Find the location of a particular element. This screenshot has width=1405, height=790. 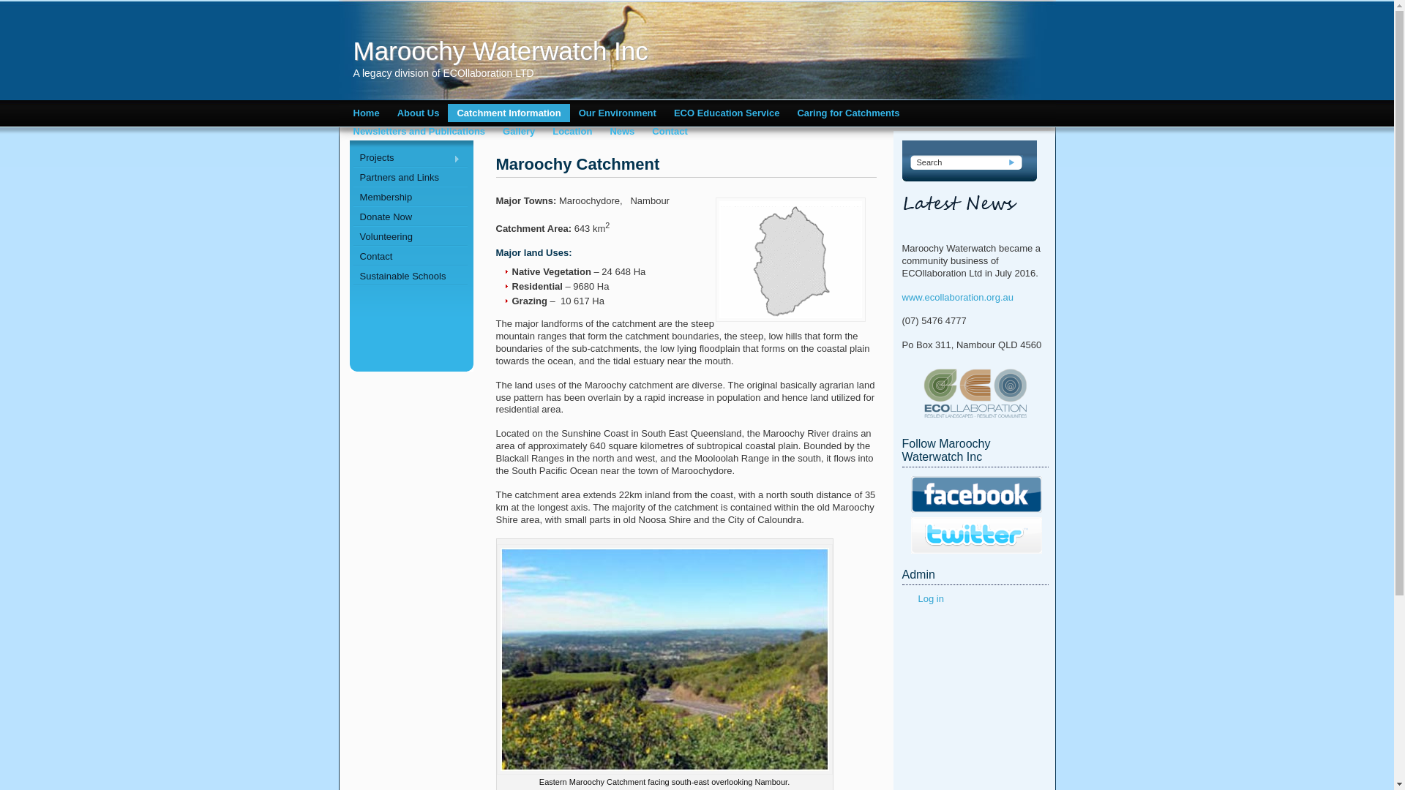

Location is located at coordinates (572, 132).